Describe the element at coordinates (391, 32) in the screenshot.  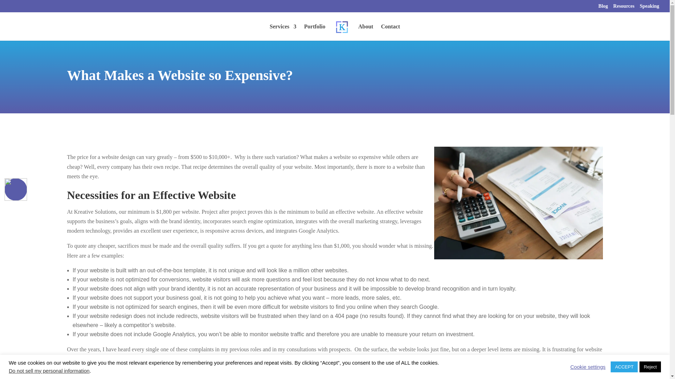
I see `Contact` at that location.